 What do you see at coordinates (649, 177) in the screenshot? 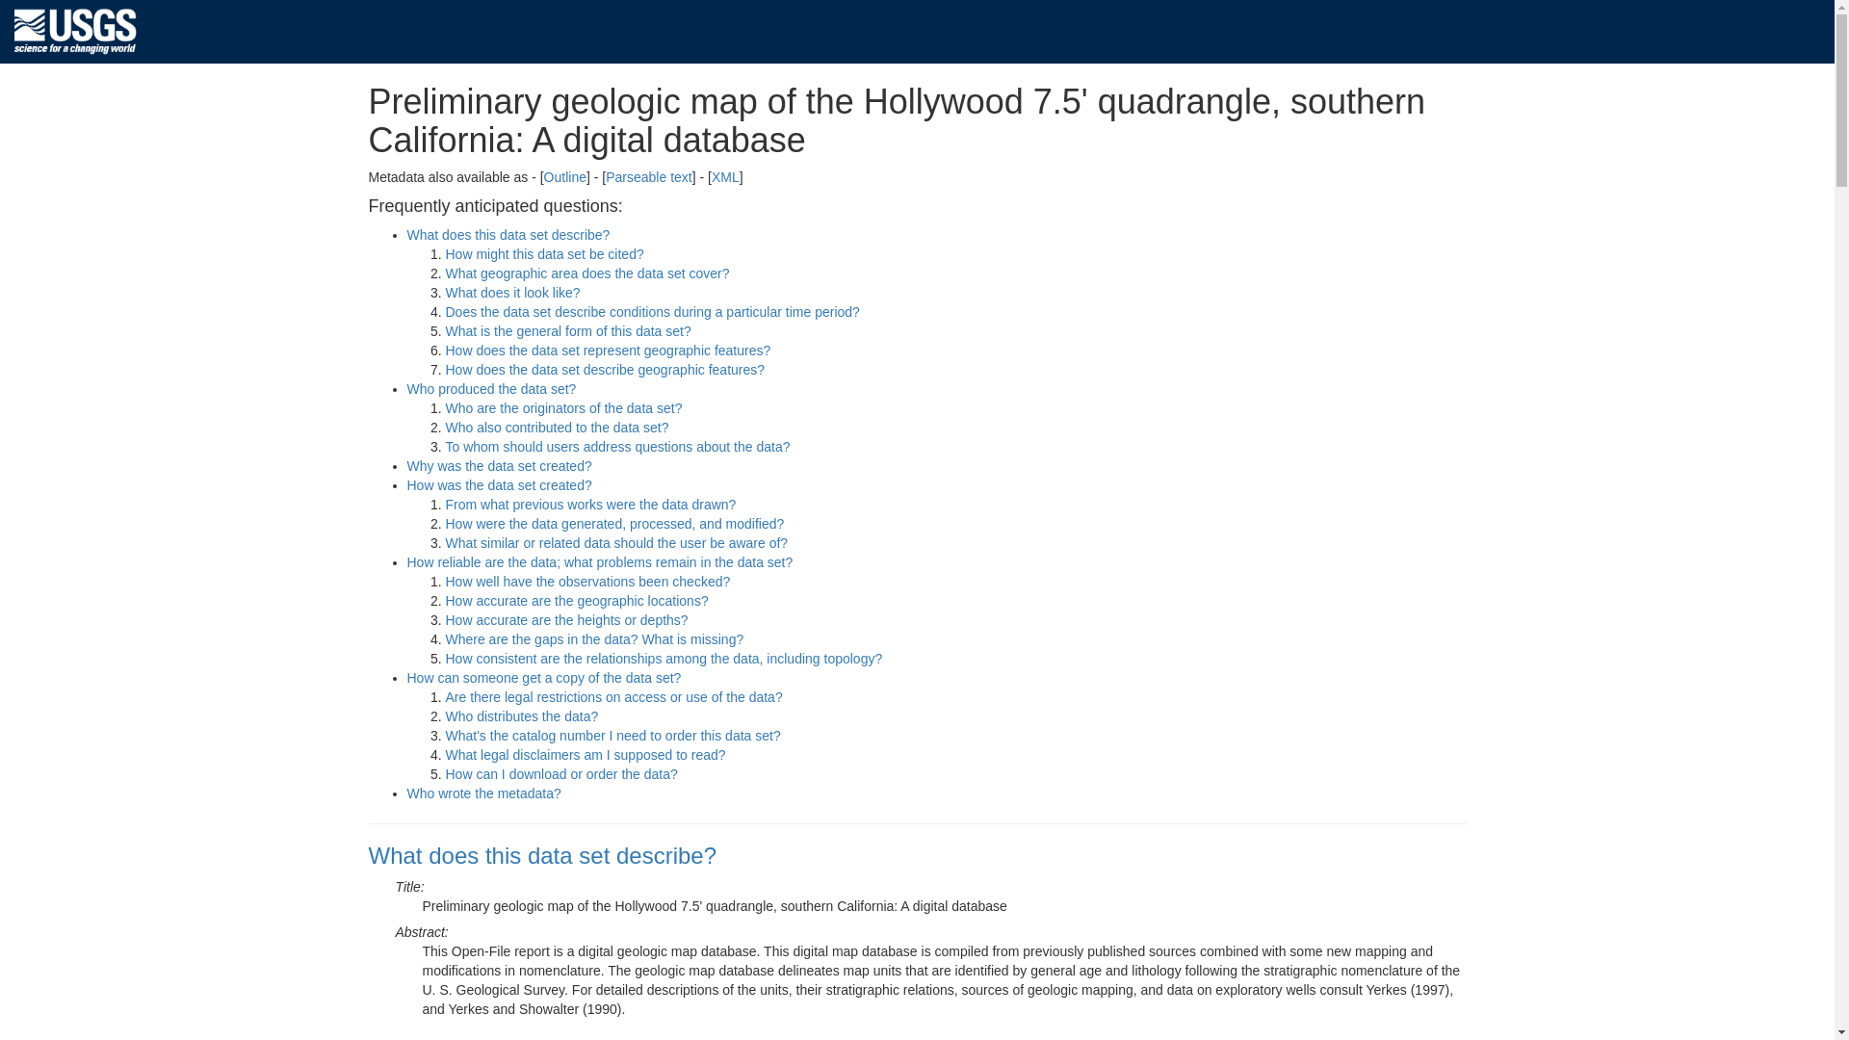
I see `This metadata record in an alternative format` at bounding box center [649, 177].